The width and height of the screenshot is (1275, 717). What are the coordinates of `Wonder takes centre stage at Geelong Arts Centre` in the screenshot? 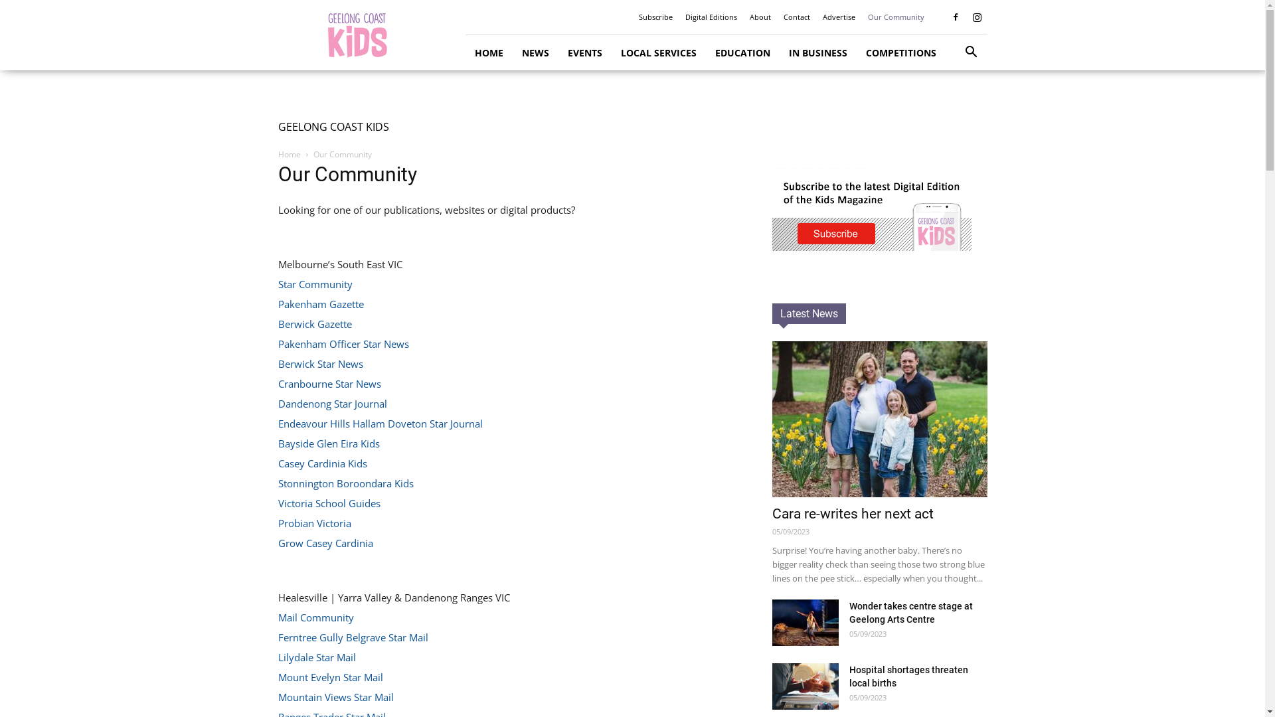 It's located at (805, 623).